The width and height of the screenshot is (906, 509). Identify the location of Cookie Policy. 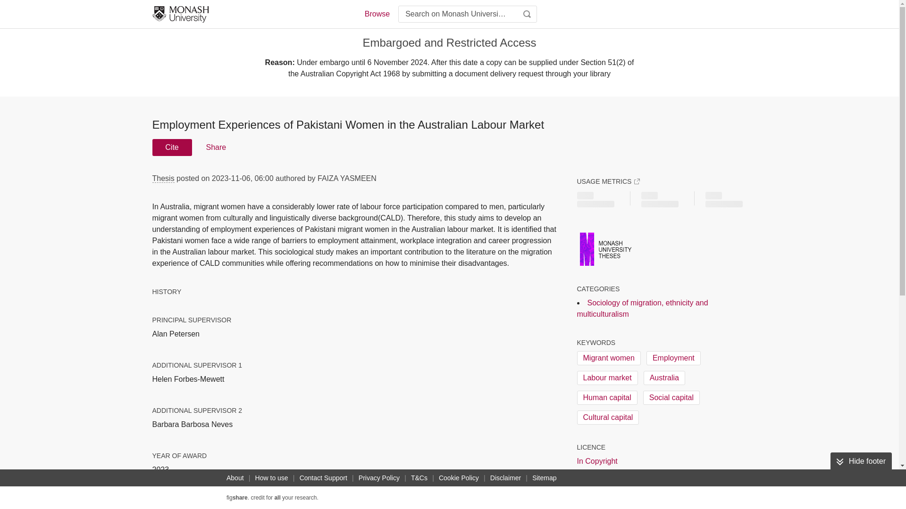
(459, 478).